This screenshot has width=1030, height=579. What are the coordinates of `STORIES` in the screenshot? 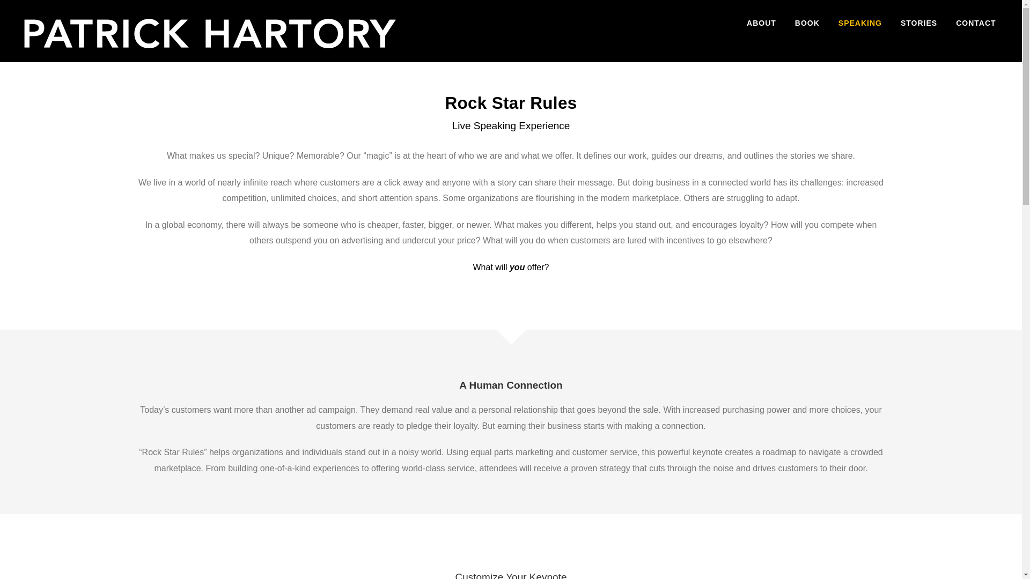 It's located at (918, 23).